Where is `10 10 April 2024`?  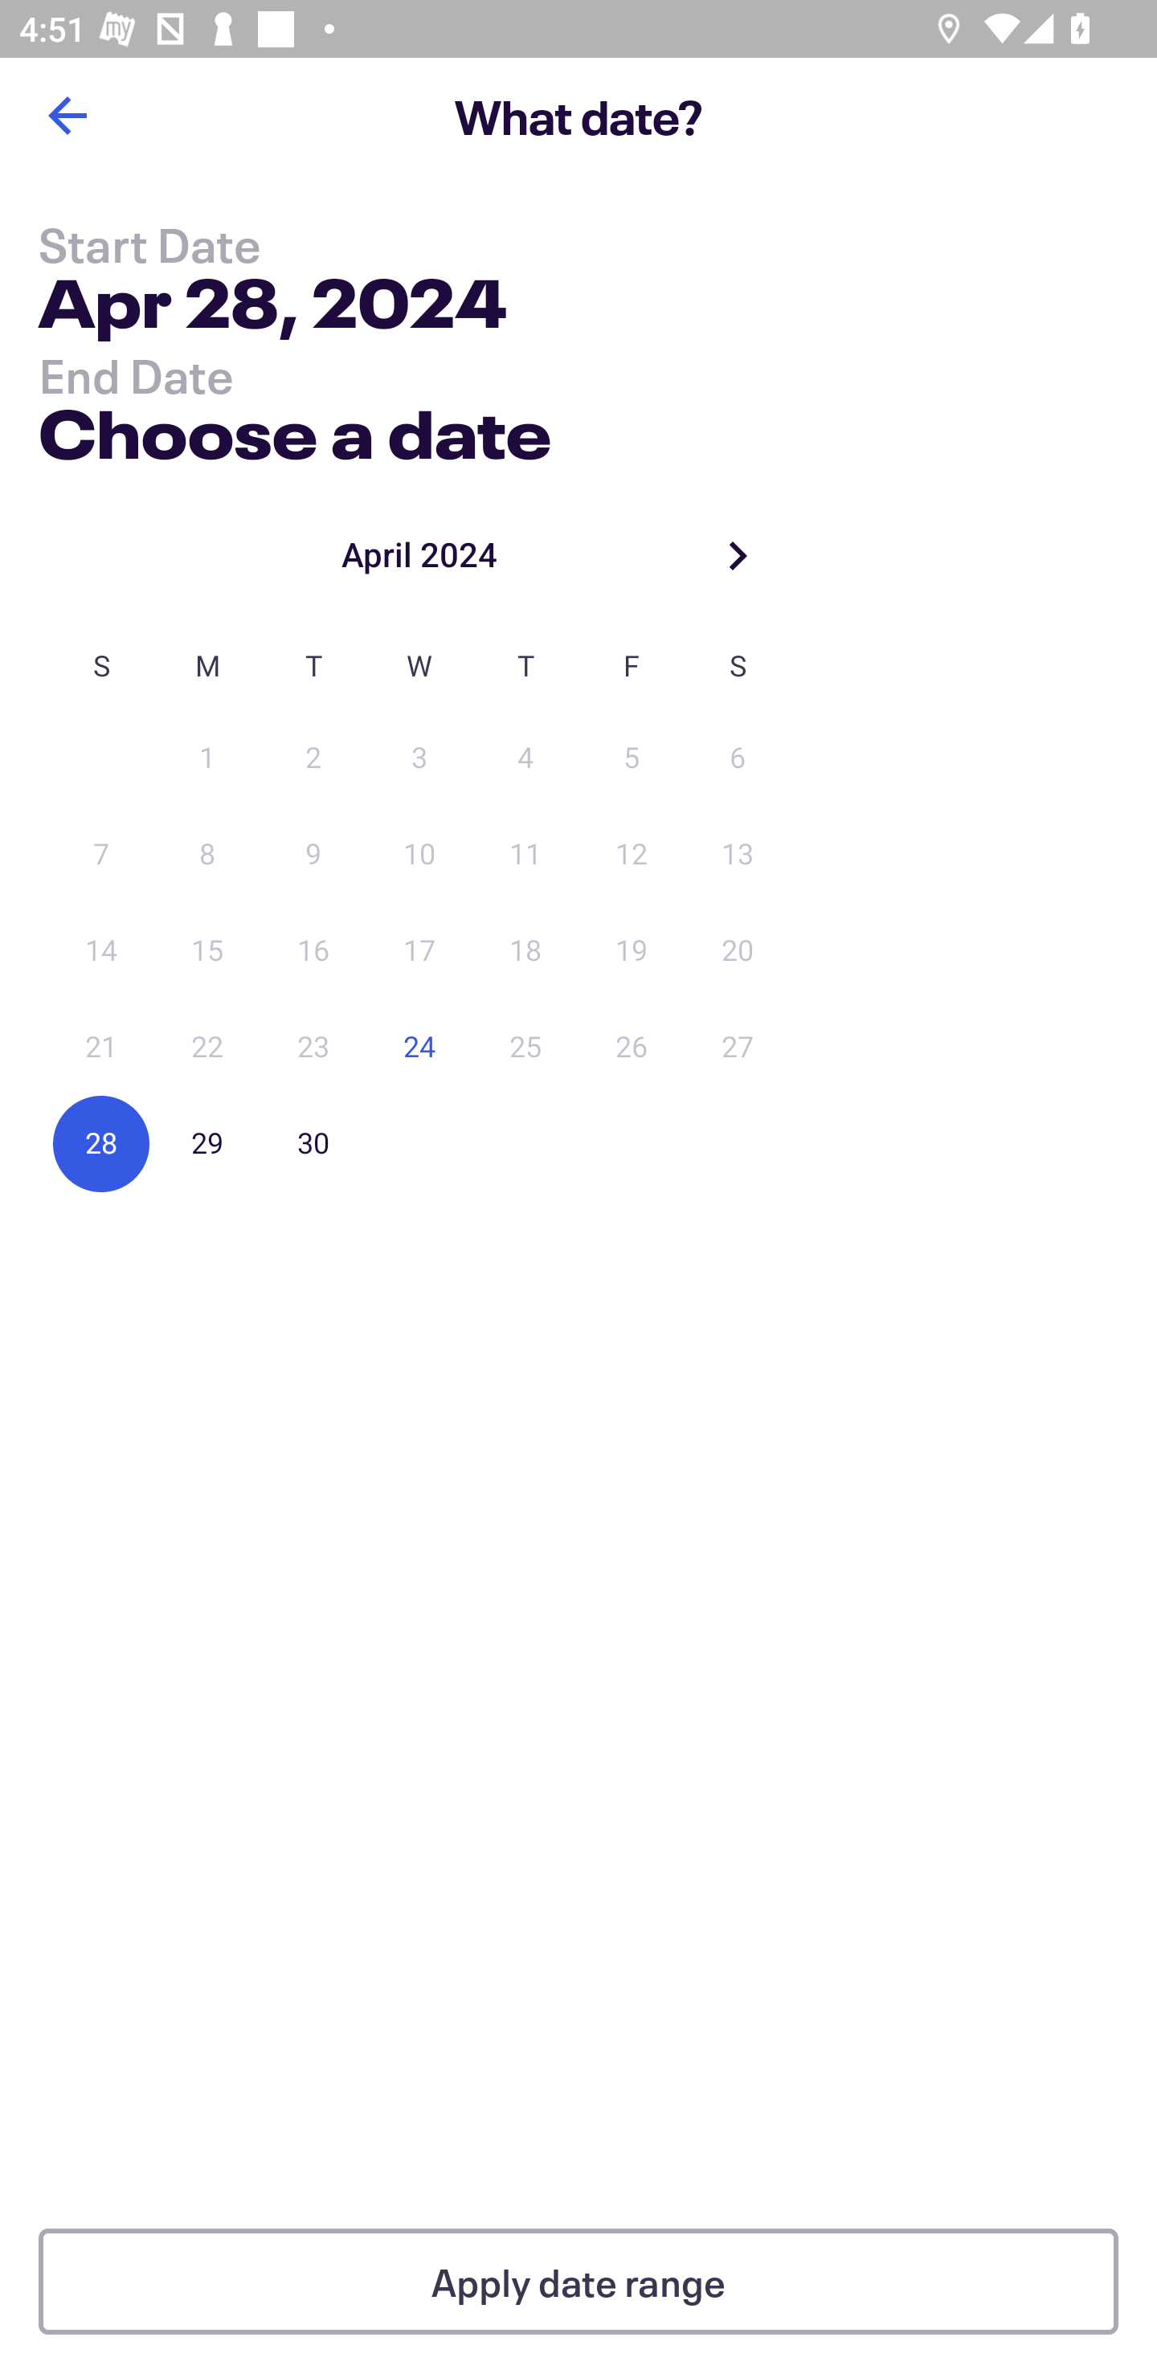 10 10 April 2024 is located at coordinates (419, 855).